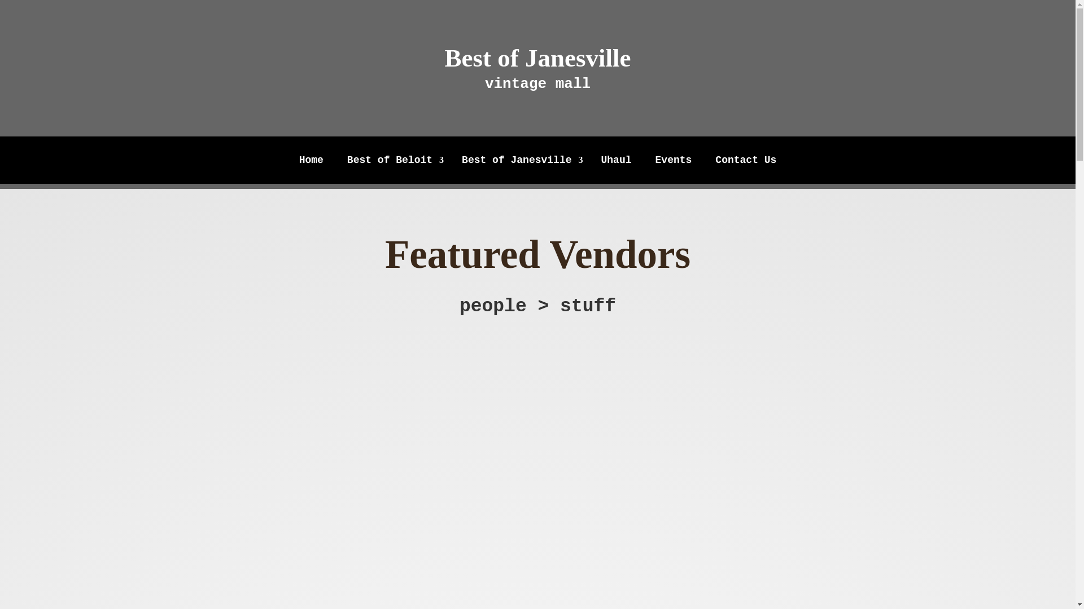 The width and height of the screenshot is (1084, 609). I want to click on Events, so click(674, 162).